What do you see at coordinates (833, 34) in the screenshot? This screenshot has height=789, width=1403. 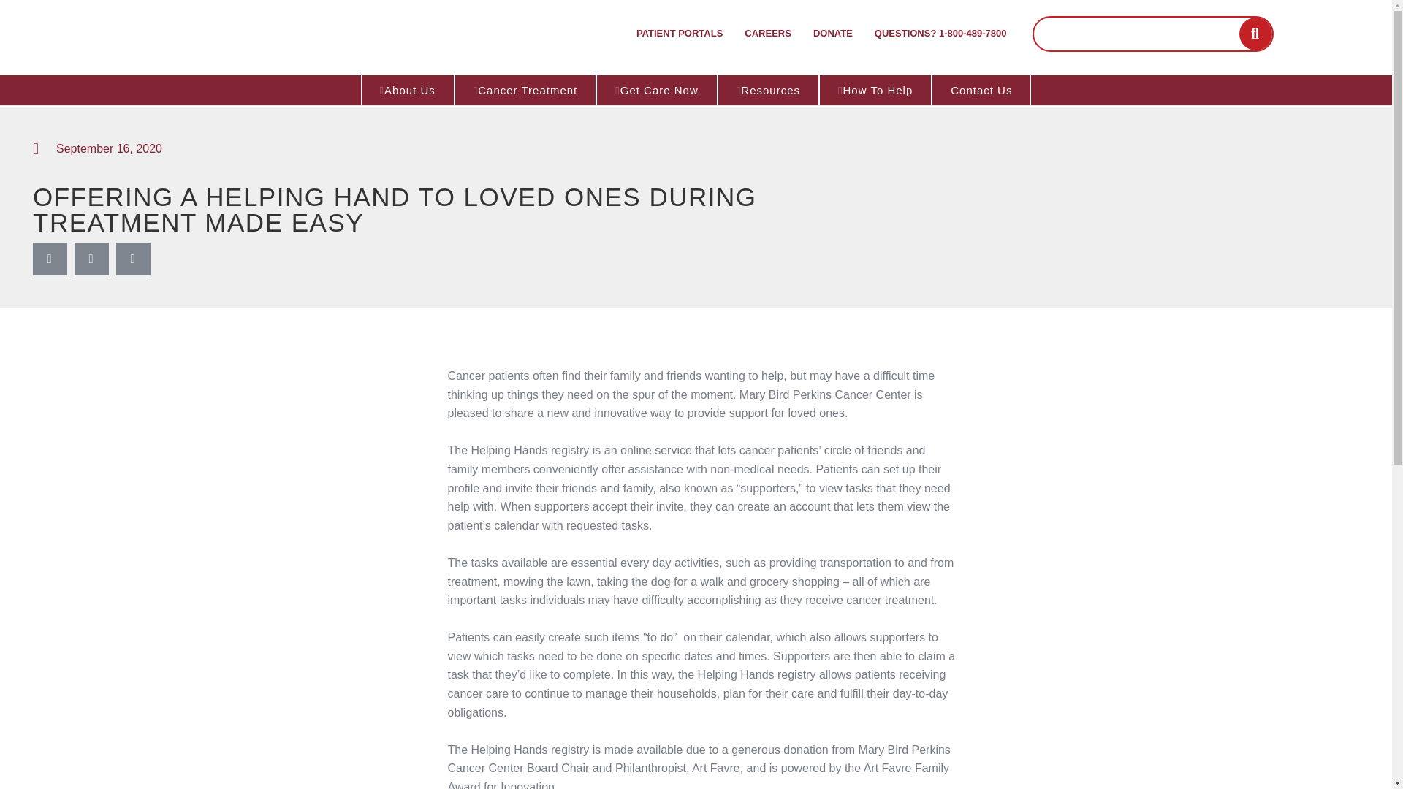 I see `DONATE` at bounding box center [833, 34].